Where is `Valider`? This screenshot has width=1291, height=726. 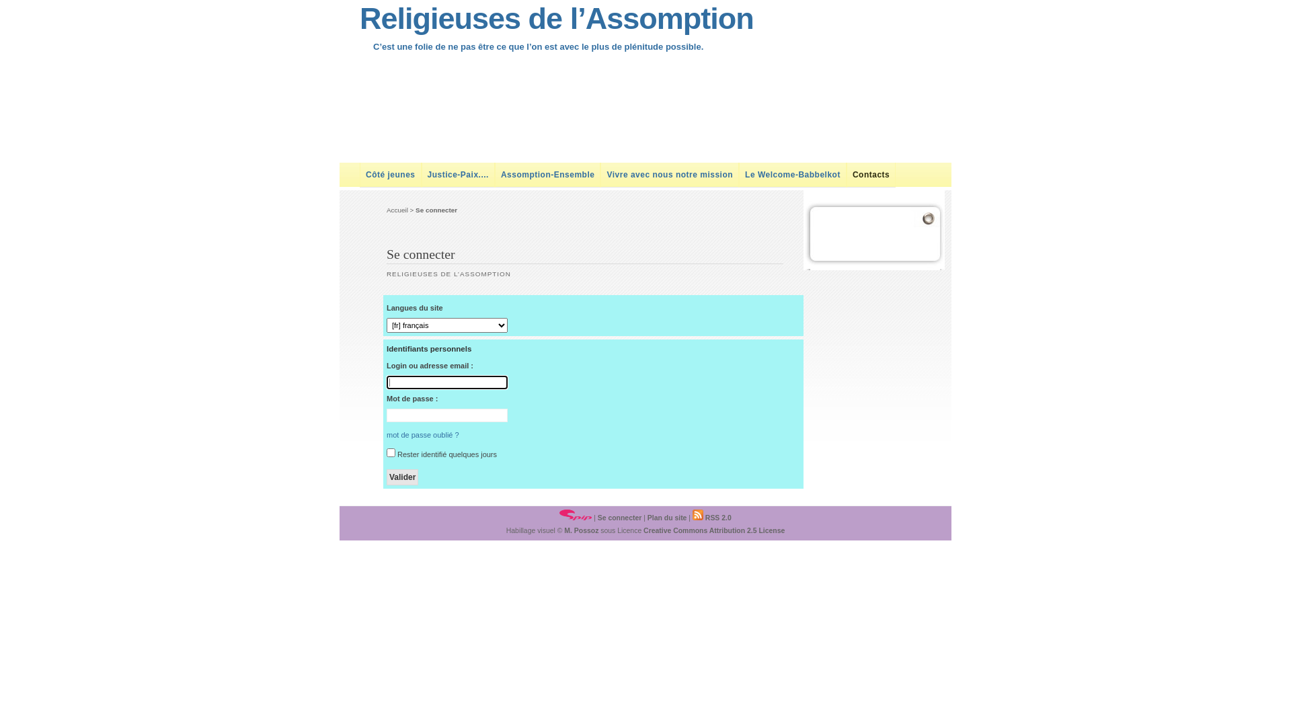
Valider is located at coordinates (402, 477).